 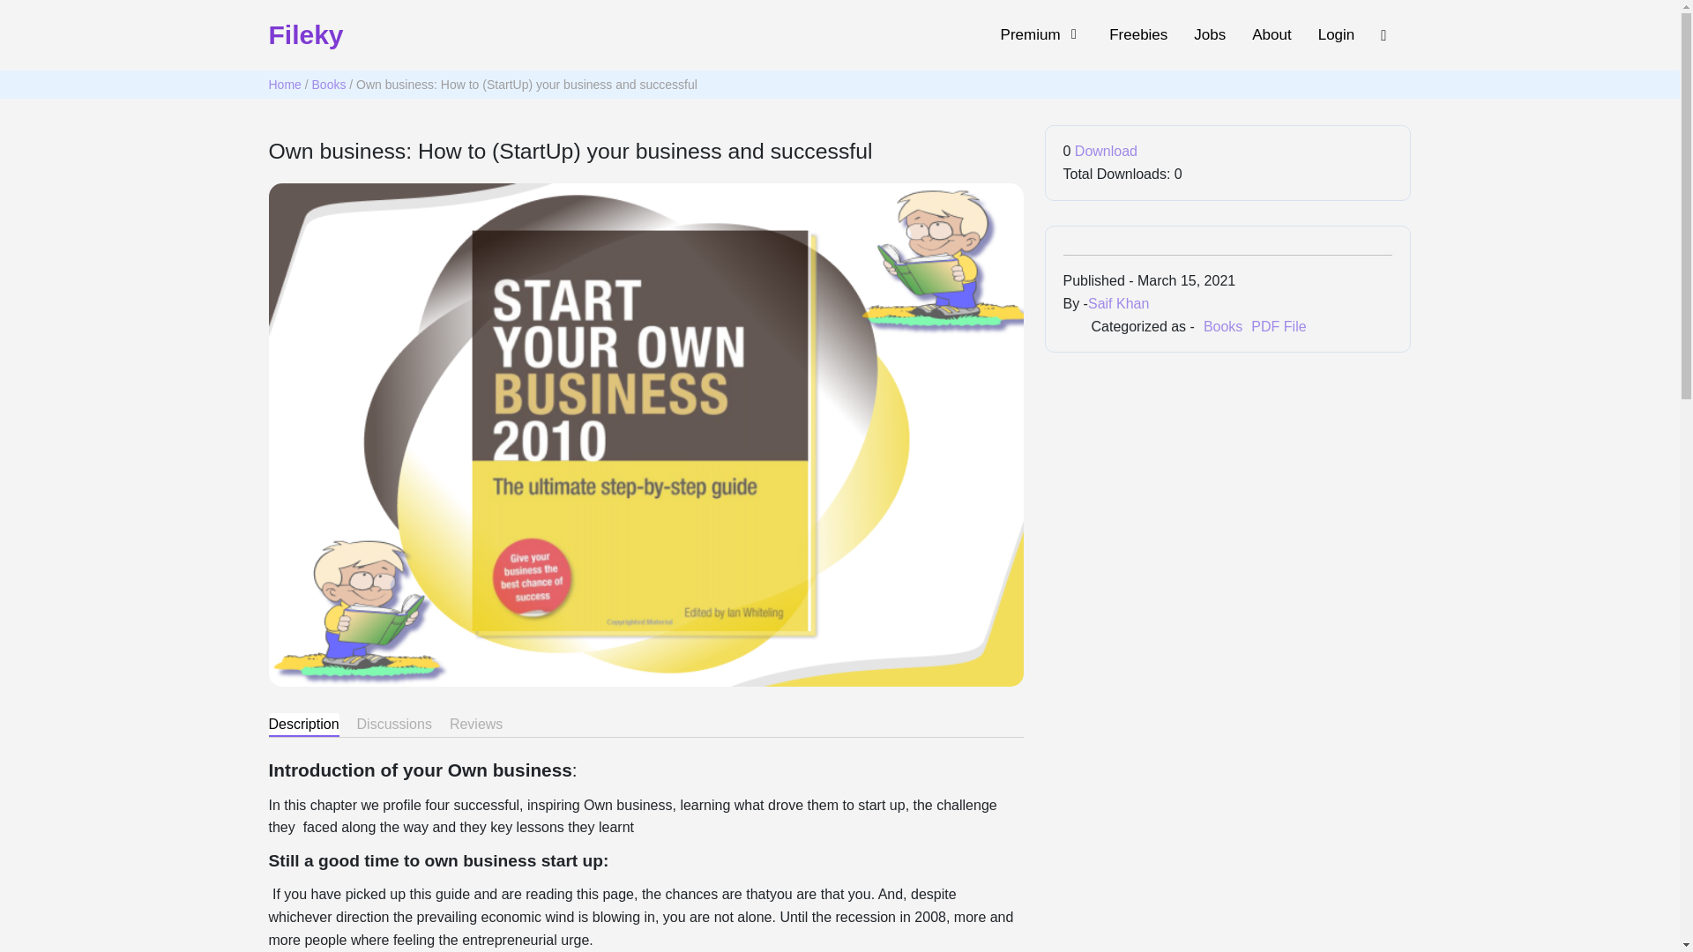 I want to click on Books, so click(x=1272, y=33).